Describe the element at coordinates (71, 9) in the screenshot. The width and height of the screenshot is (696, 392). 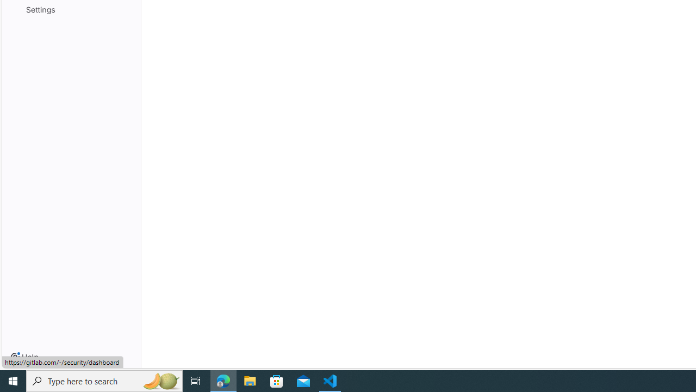
I see `Settings` at that location.